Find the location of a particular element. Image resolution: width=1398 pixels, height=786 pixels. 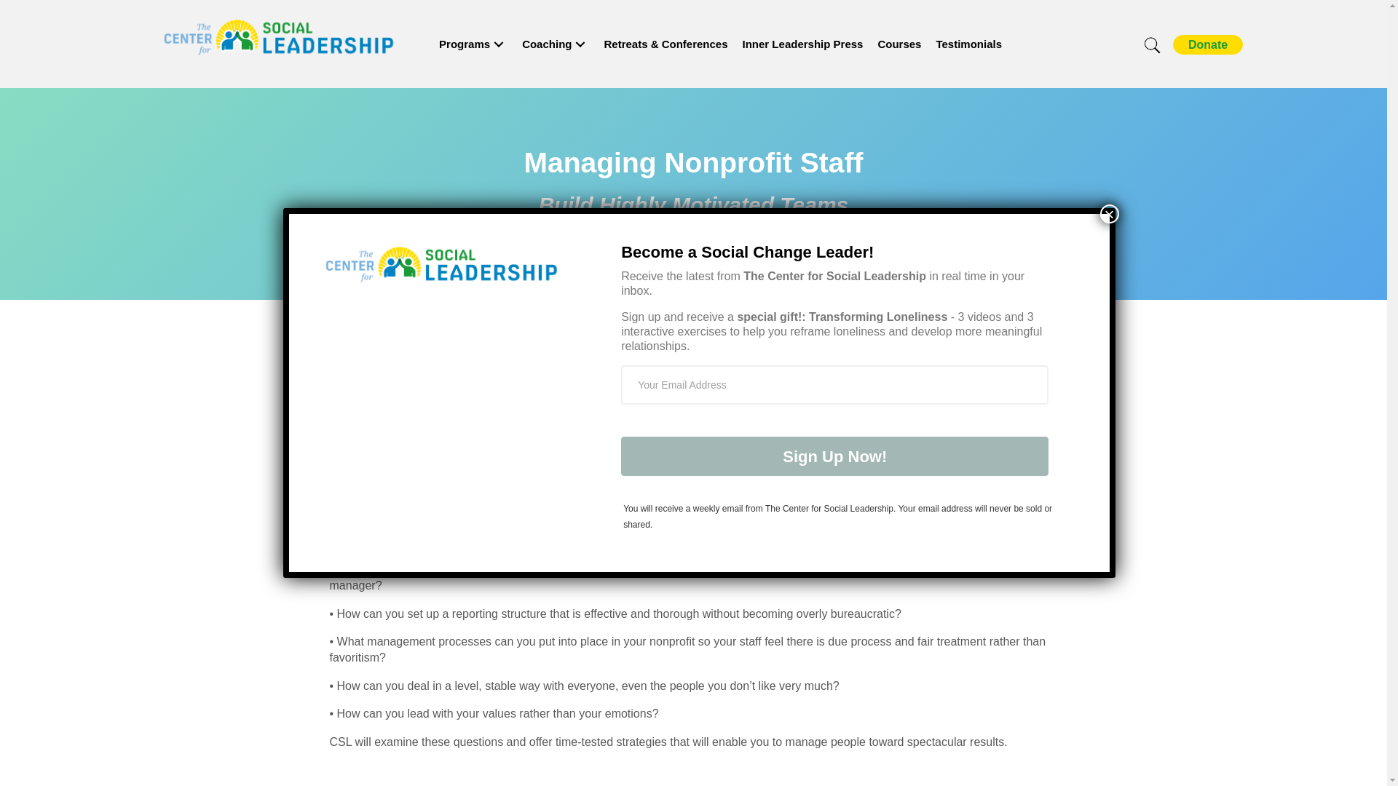

Coaching is located at coordinates (555, 44).